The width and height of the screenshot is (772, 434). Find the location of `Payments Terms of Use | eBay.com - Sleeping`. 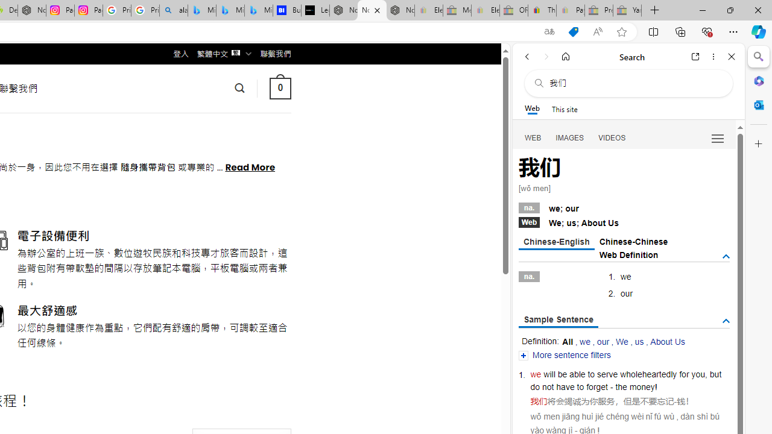

Payments Terms of Use | eBay.com - Sleeping is located at coordinates (570, 11).